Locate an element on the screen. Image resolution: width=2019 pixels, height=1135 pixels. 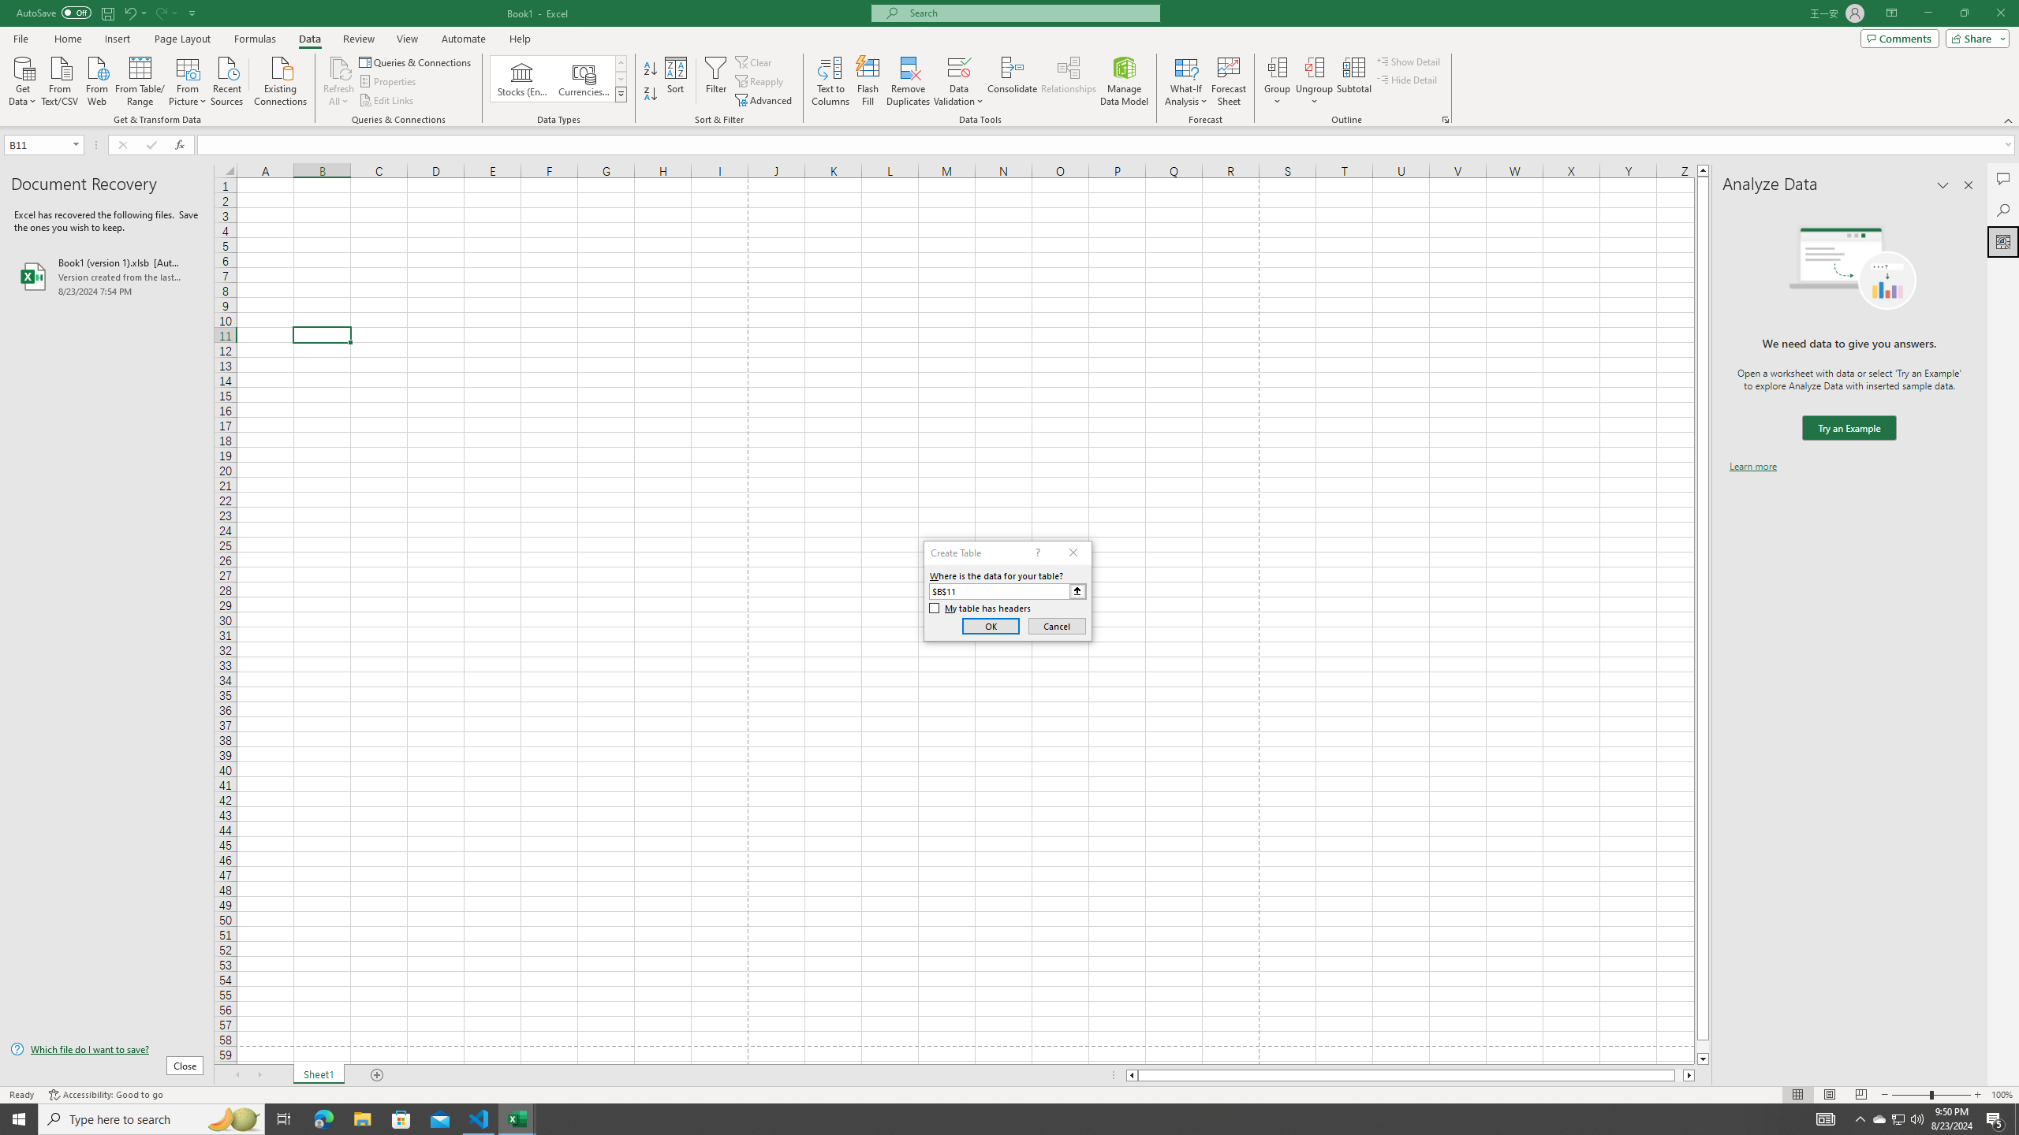
Formula Bar is located at coordinates (1108, 145).